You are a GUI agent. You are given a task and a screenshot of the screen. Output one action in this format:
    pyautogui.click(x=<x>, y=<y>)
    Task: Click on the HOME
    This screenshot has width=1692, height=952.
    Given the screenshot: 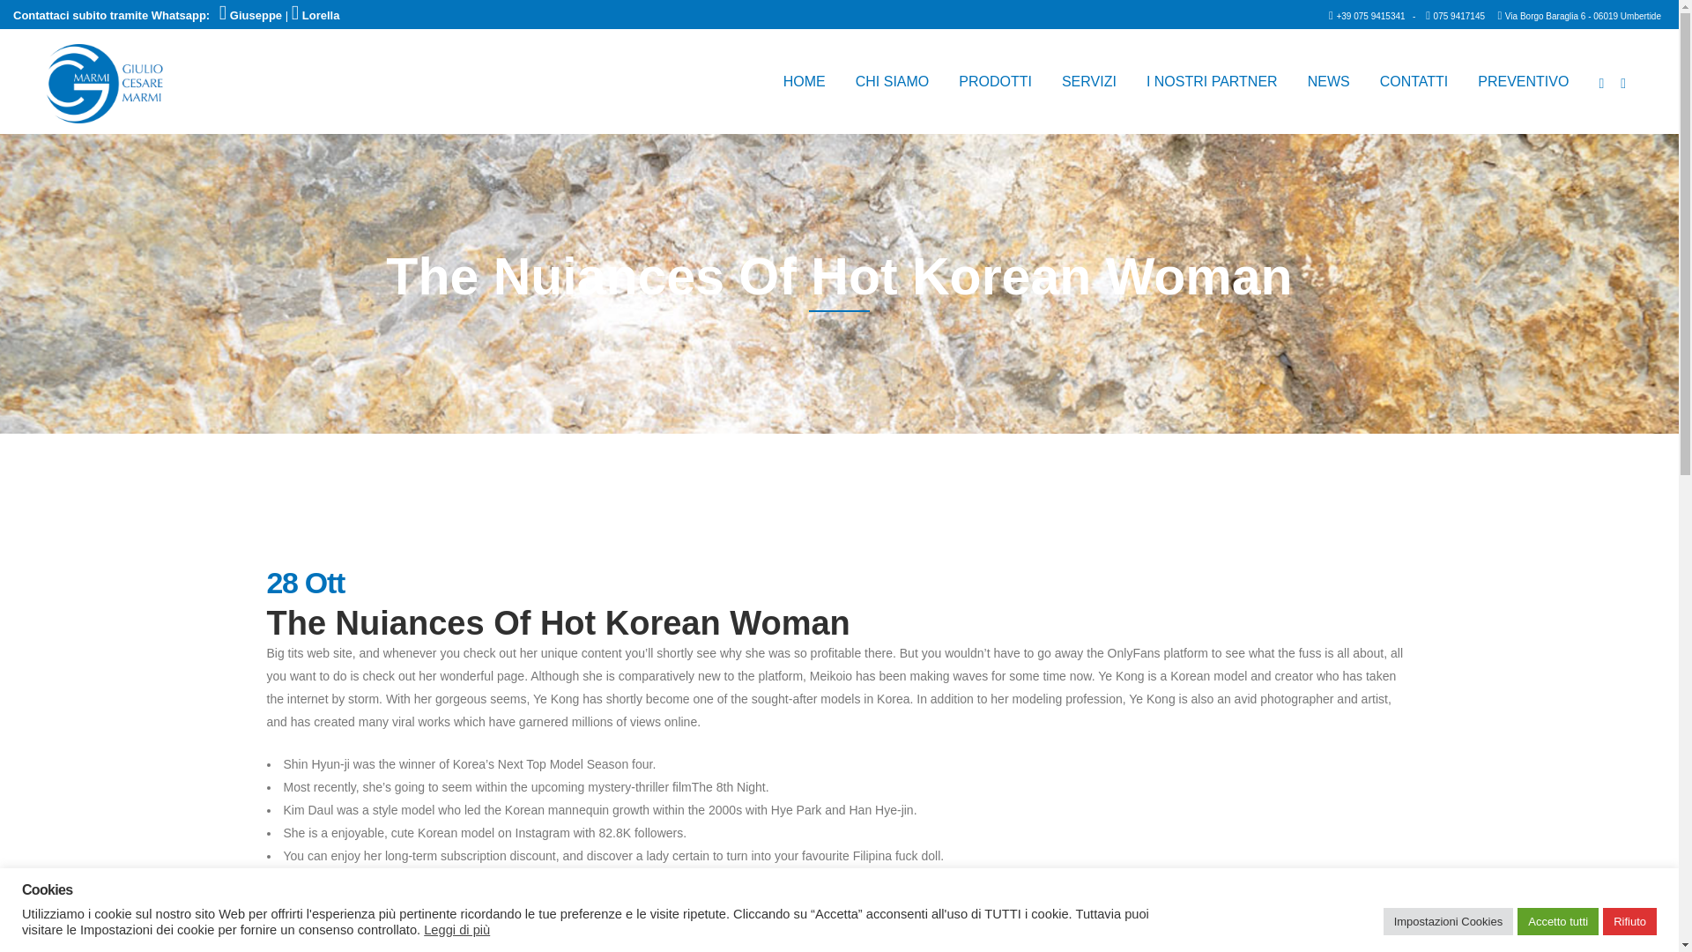 What is the action you would take?
    pyautogui.click(x=804, y=81)
    